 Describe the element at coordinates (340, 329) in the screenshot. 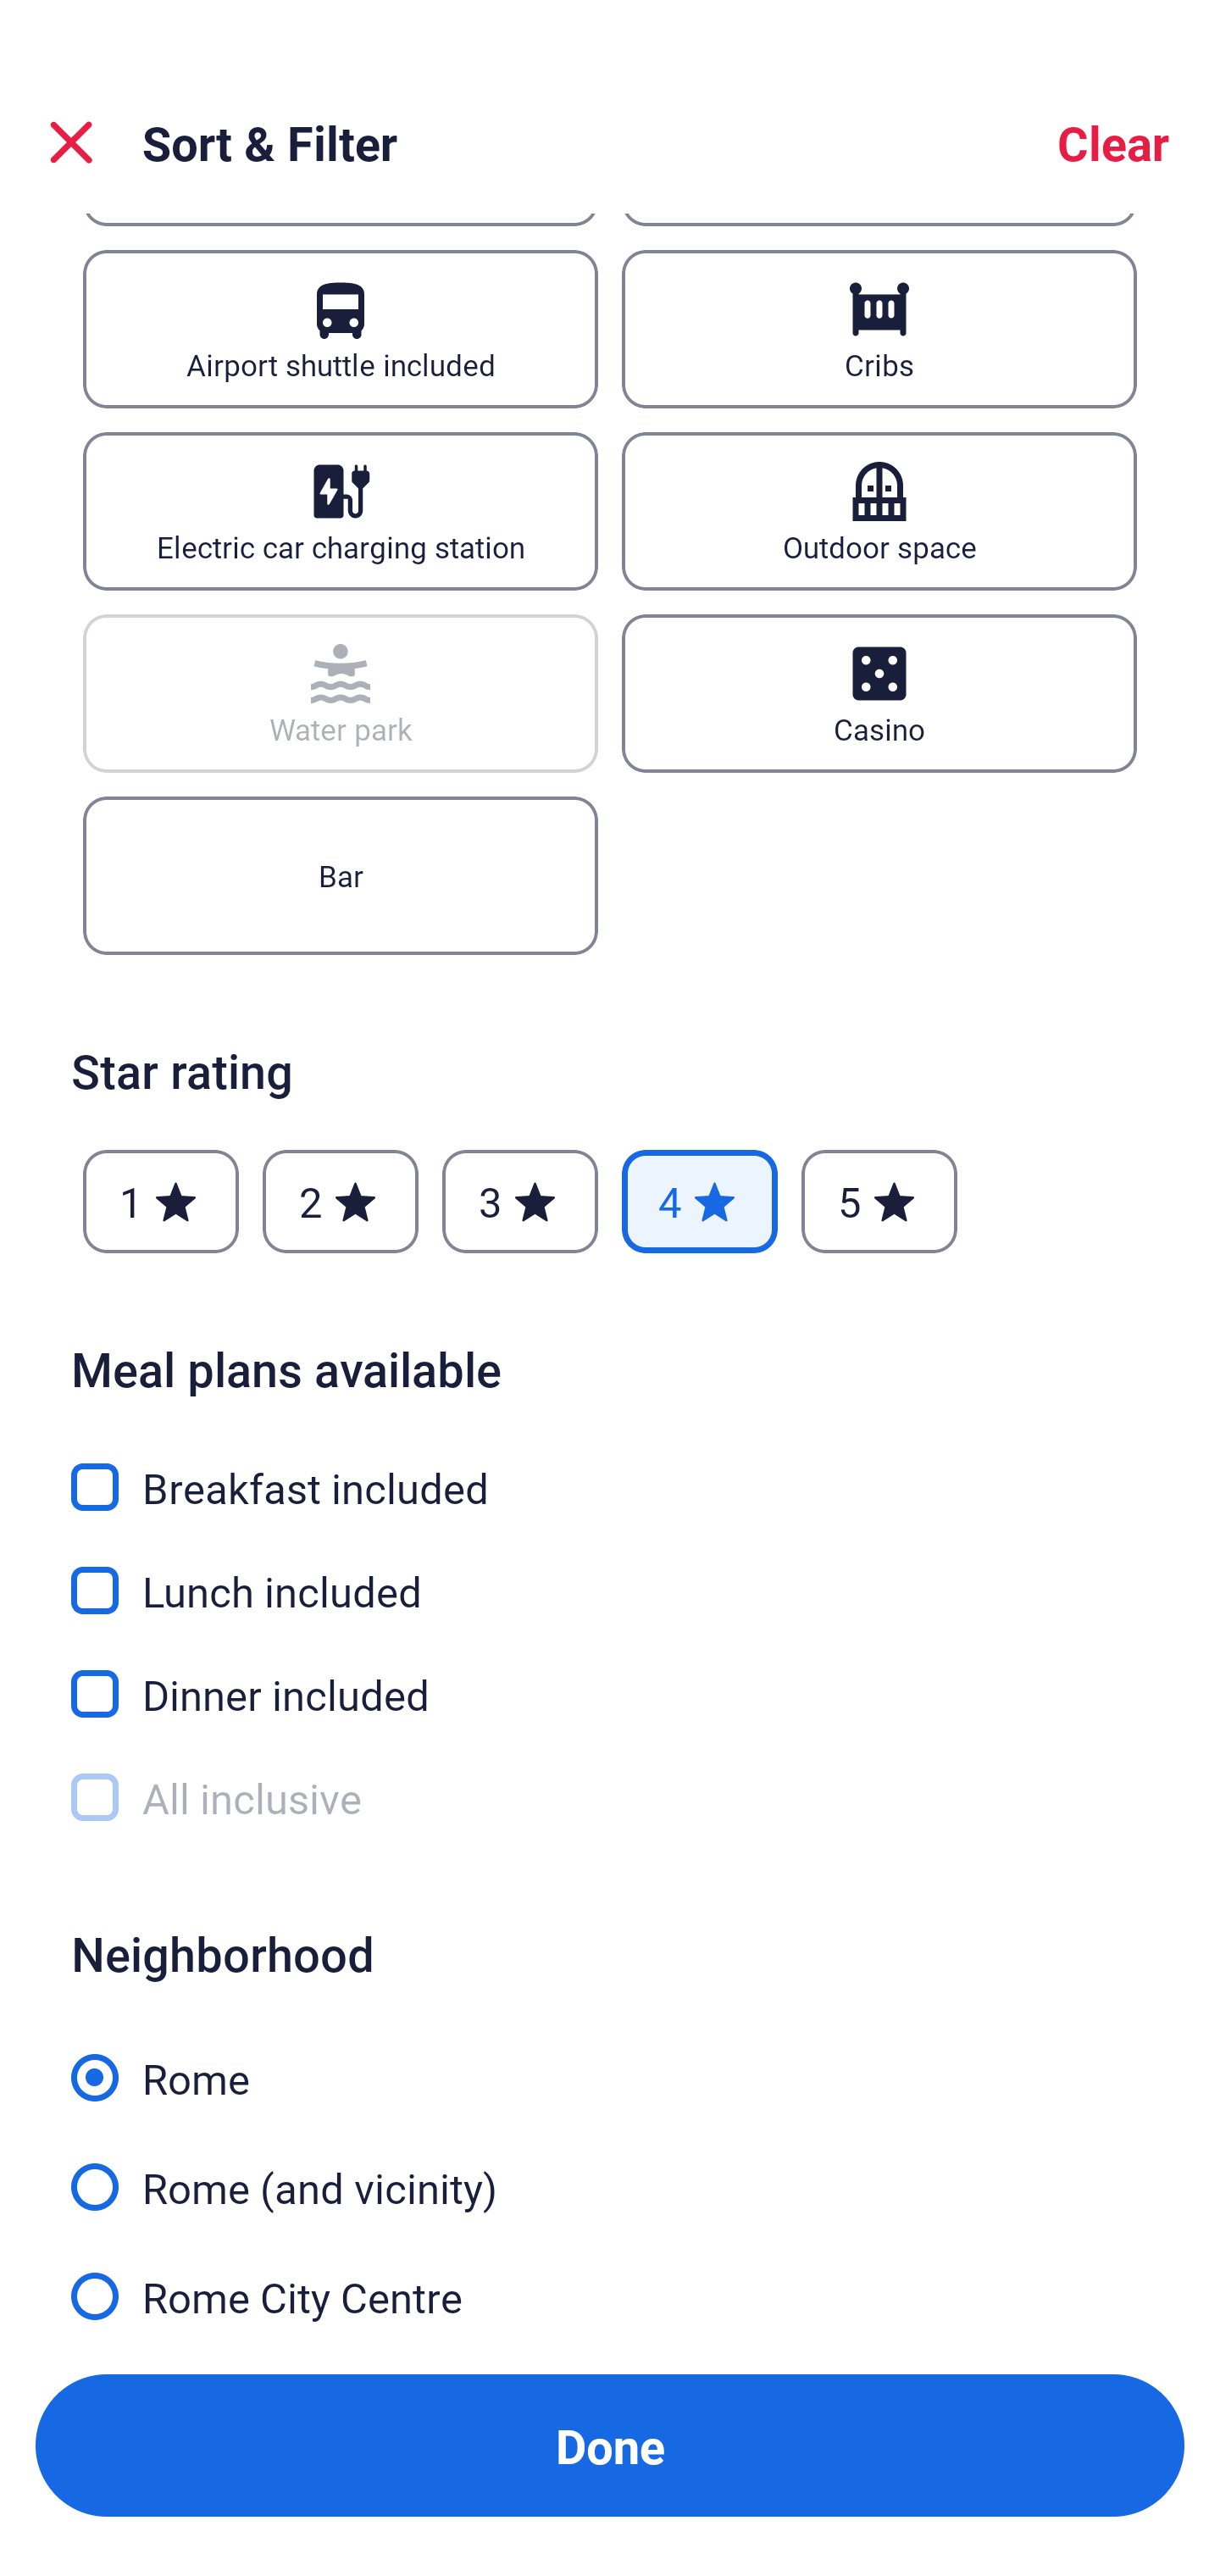

I see `Airport shuttle included` at that location.